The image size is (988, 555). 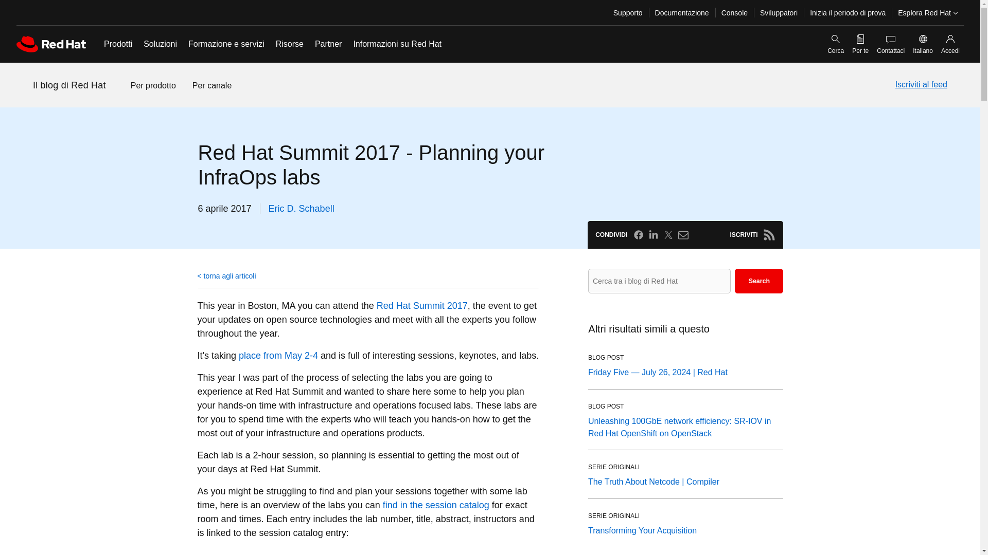 I want to click on Documentazione, so click(x=682, y=12).